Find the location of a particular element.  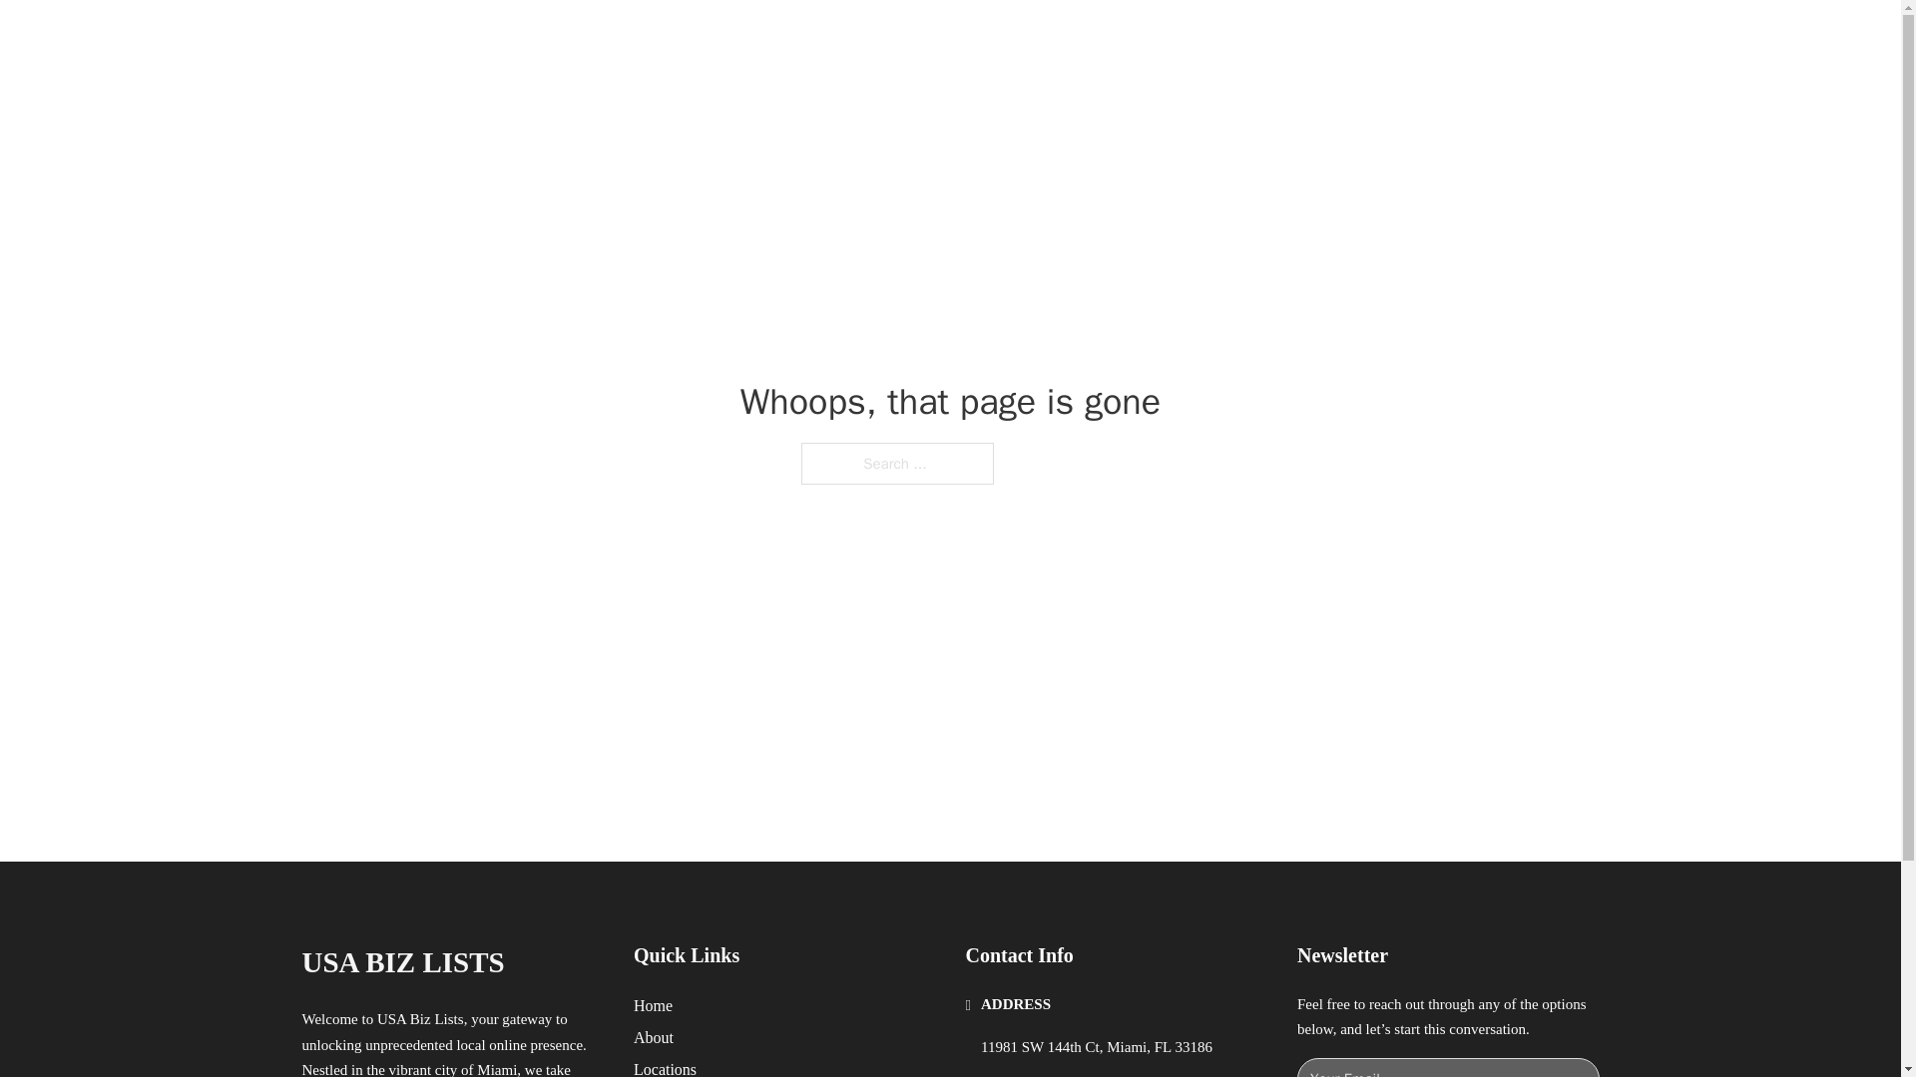

USA BIZ LISTS is located at coordinates (401, 962).